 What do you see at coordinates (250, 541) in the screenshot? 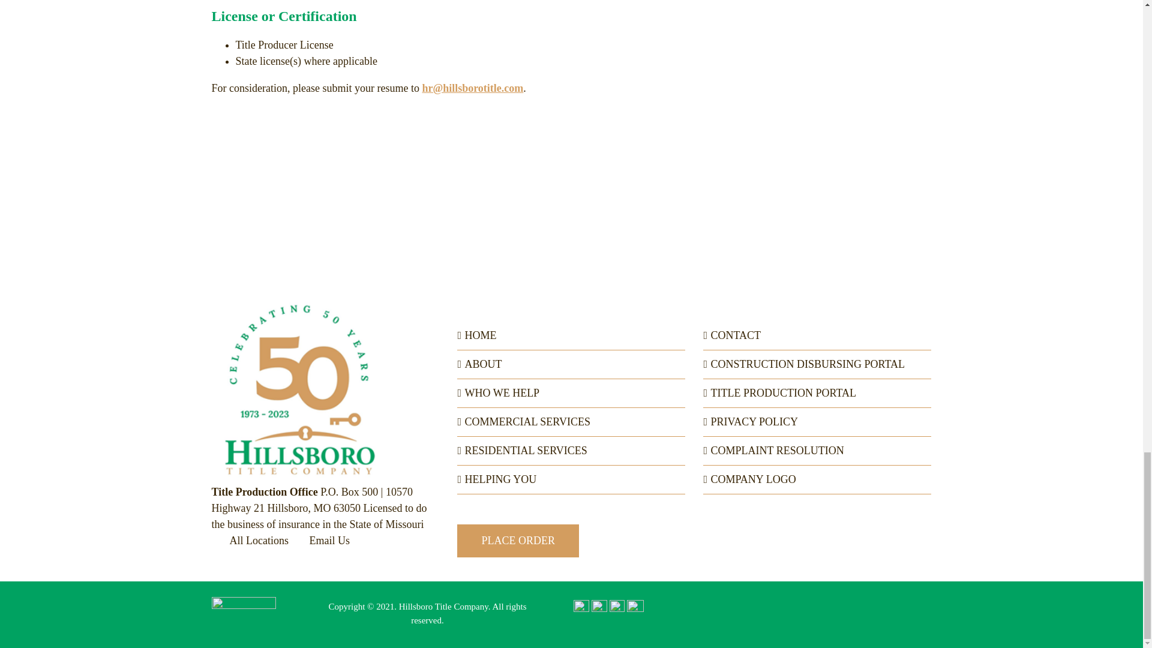
I see `All Locations` at bounding box center [250, 541].